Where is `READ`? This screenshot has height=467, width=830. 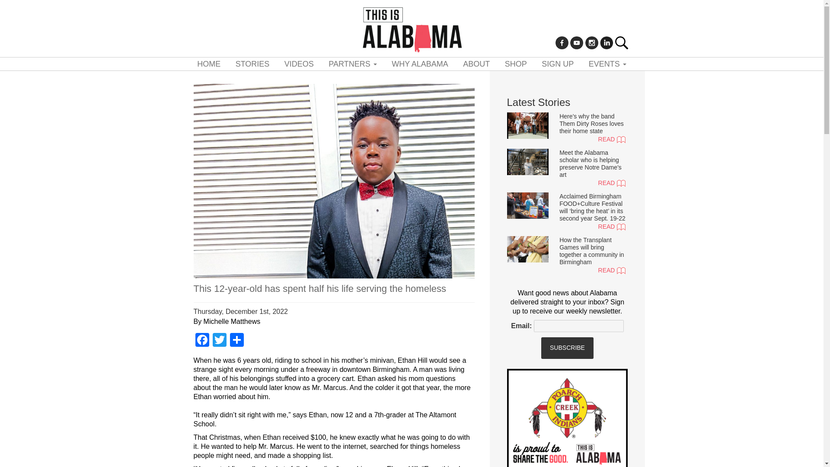 READ is located at coordinates (592, 183).